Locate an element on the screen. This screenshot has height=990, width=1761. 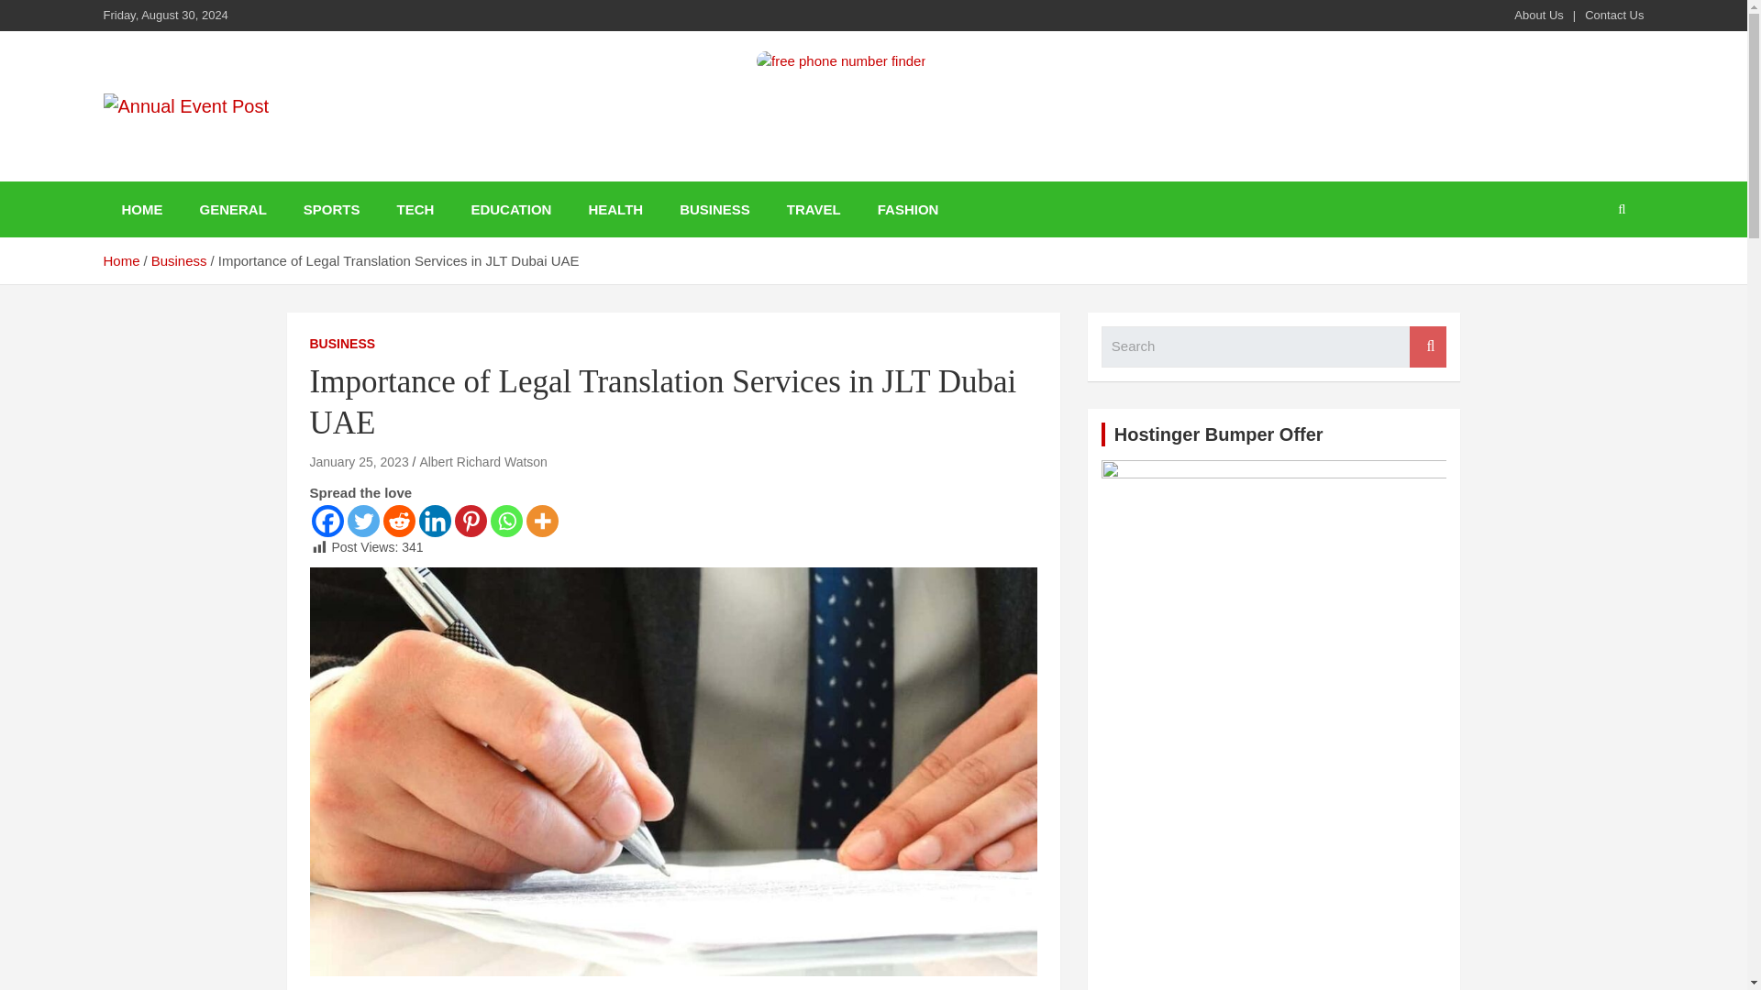
GENERAL is located at coordinates (233, 209).